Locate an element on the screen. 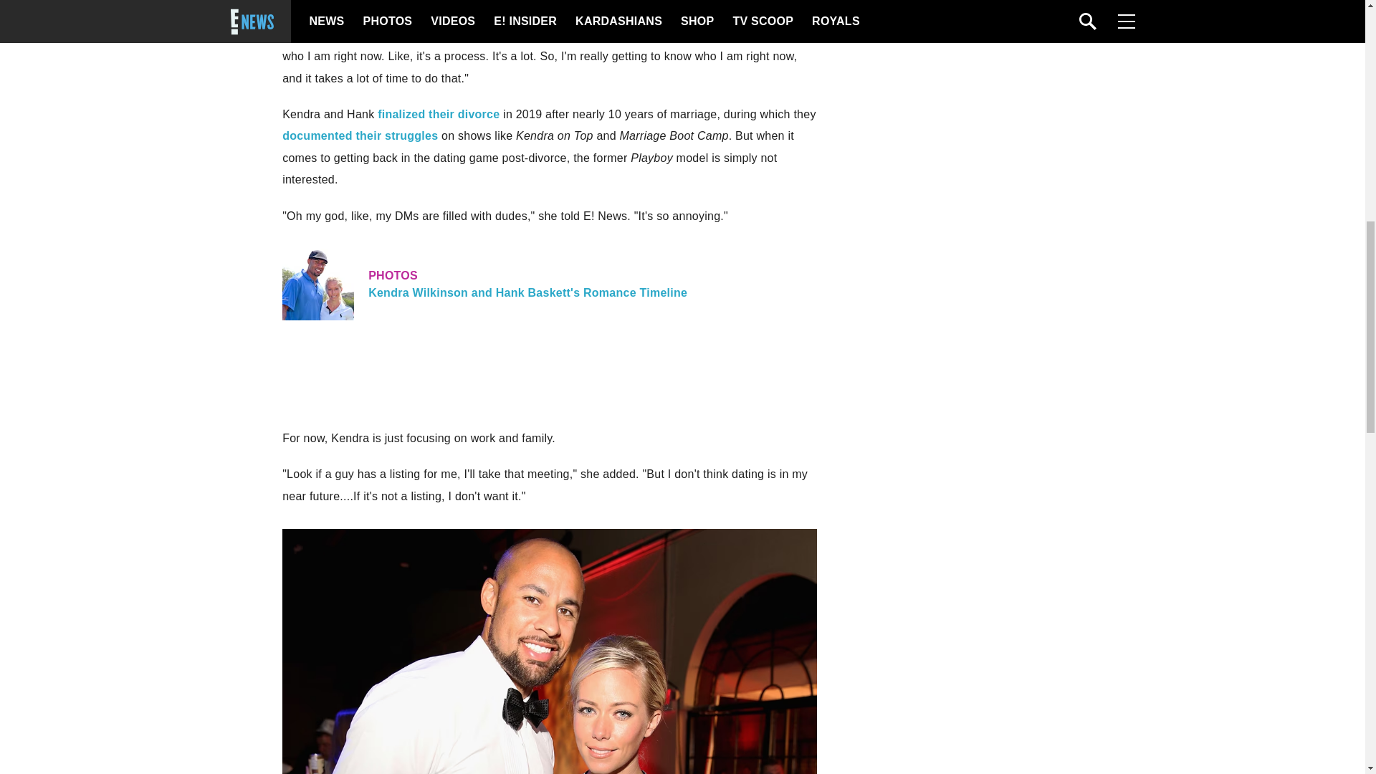 The width and height of the screenshot is (1376, 774). finalized their divorce is located at coordinates (363, 34).